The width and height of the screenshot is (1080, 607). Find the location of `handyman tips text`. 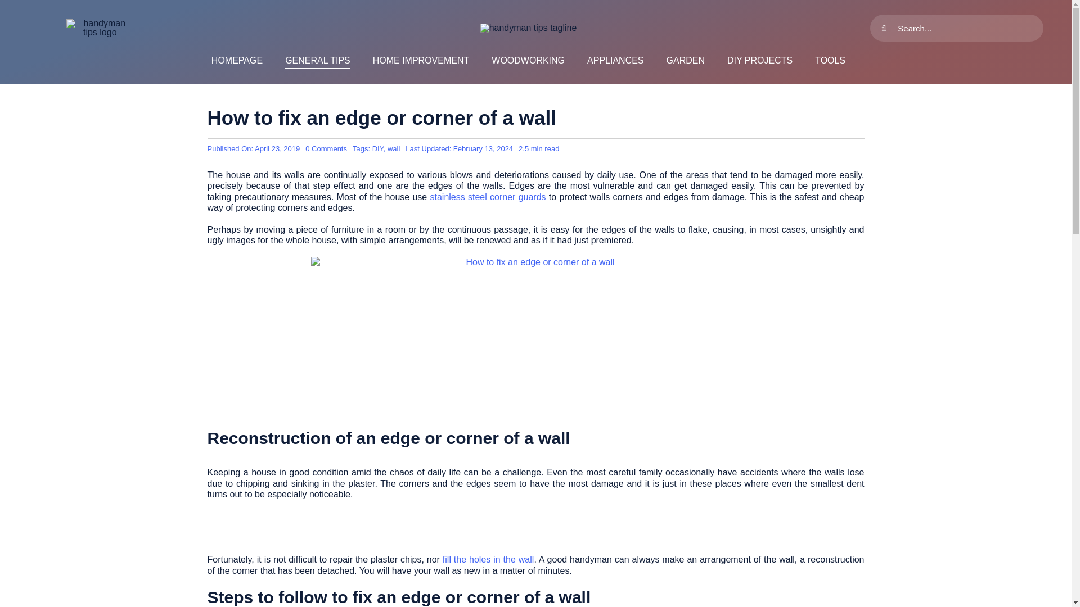

handyman tips text is located at coordinates (529, 28).